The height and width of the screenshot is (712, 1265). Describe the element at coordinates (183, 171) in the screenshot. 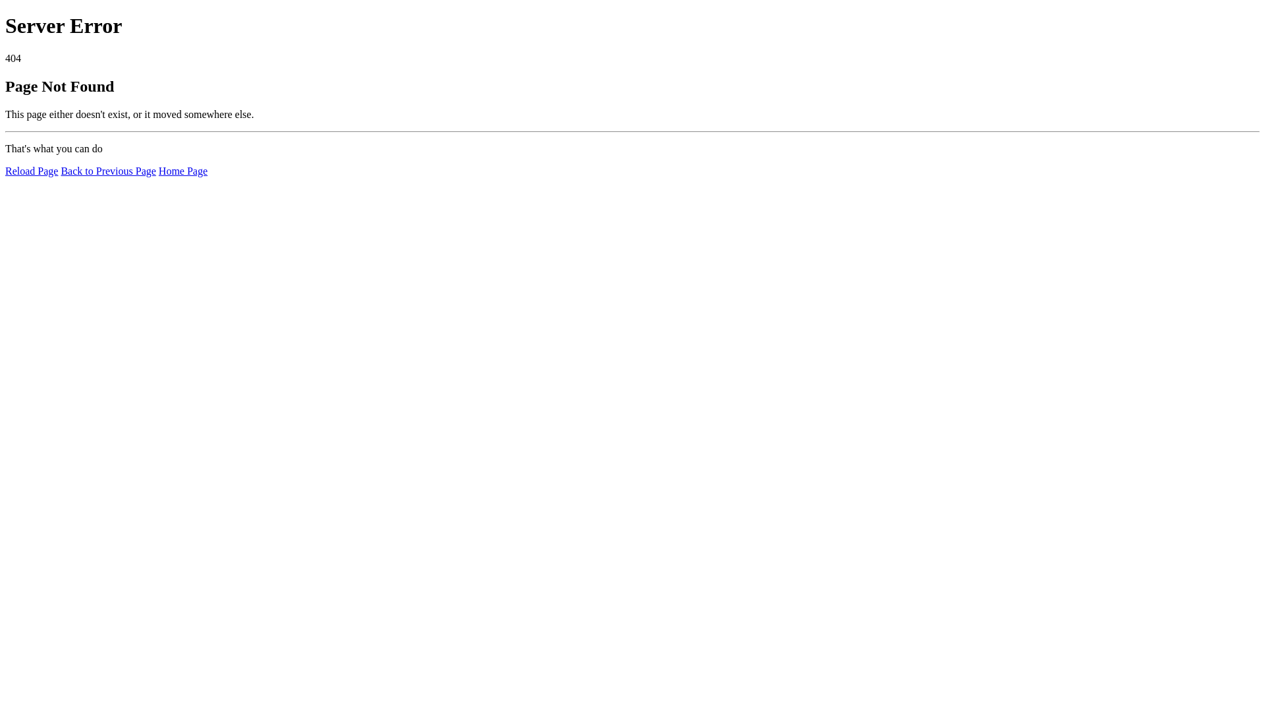

I see `Home Page` at that location.